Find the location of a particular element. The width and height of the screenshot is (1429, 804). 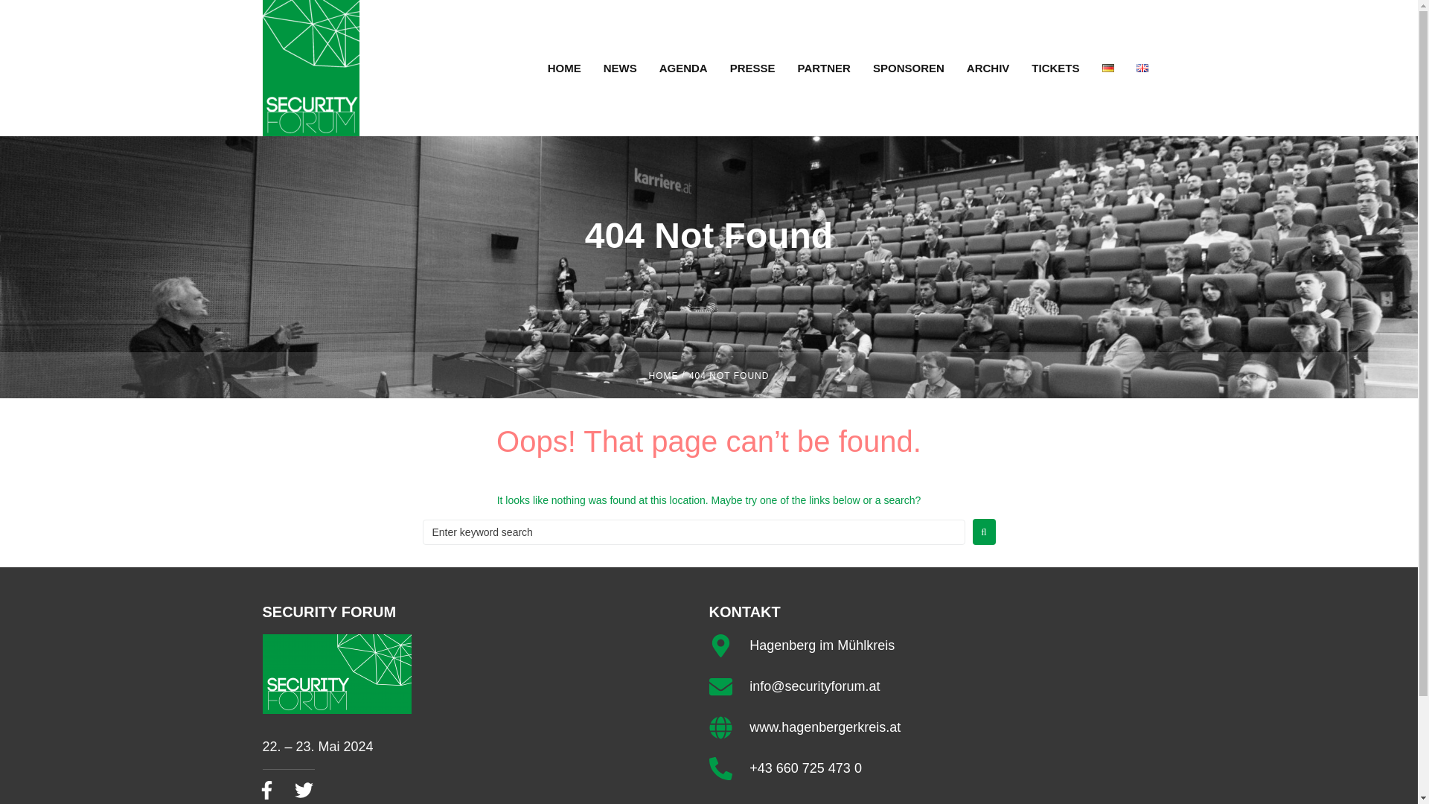

HOME is located at coordinates (664, 376).